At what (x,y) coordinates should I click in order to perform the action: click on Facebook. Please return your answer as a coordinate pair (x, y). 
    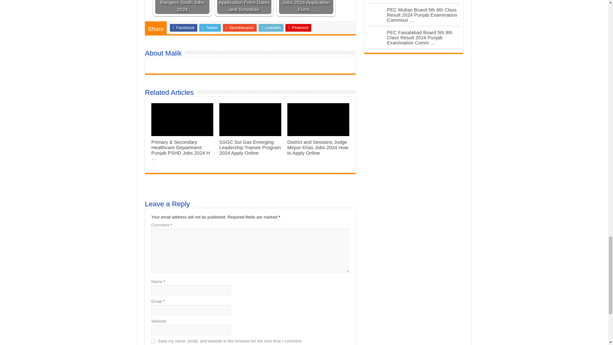
    Looking at the image, I should click on (183, 27).